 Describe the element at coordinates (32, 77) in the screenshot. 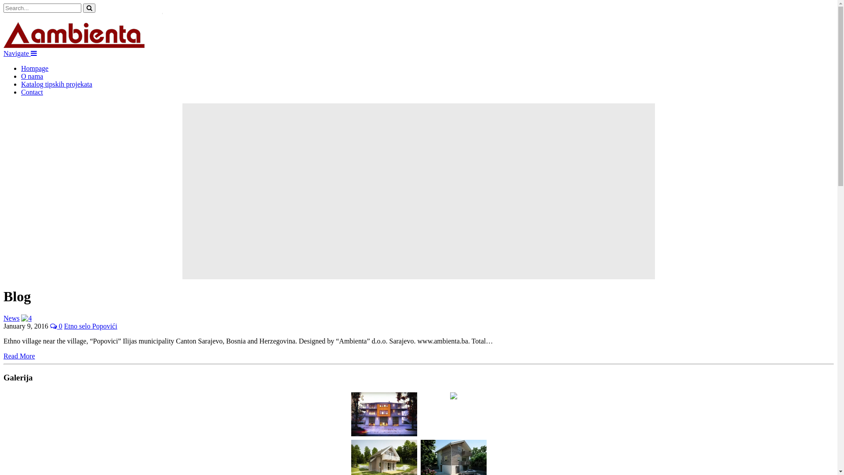

I see `O nama` at that location.